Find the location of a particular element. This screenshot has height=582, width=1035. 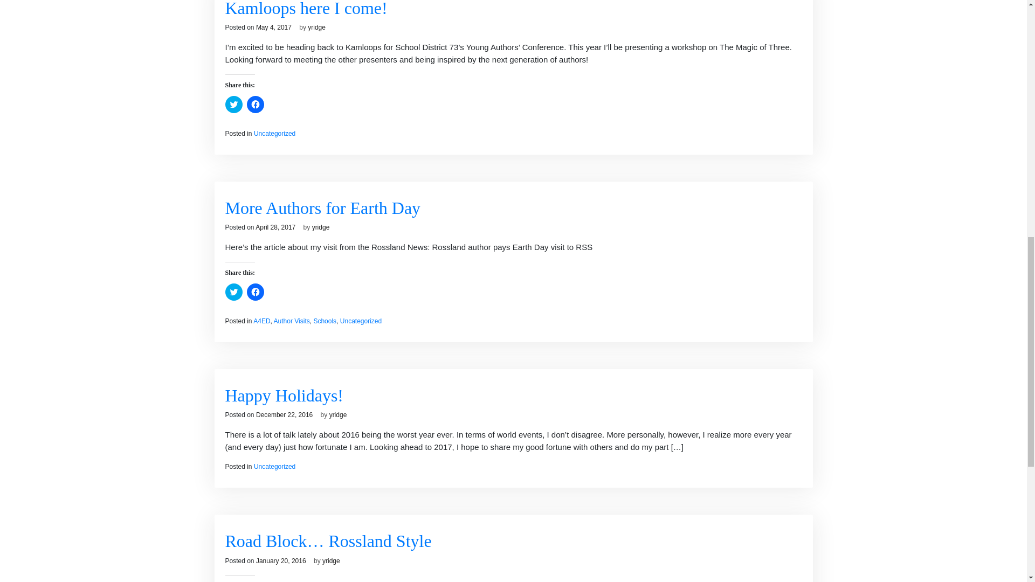

December 22, 2016 is located at coordinates (284, 414).